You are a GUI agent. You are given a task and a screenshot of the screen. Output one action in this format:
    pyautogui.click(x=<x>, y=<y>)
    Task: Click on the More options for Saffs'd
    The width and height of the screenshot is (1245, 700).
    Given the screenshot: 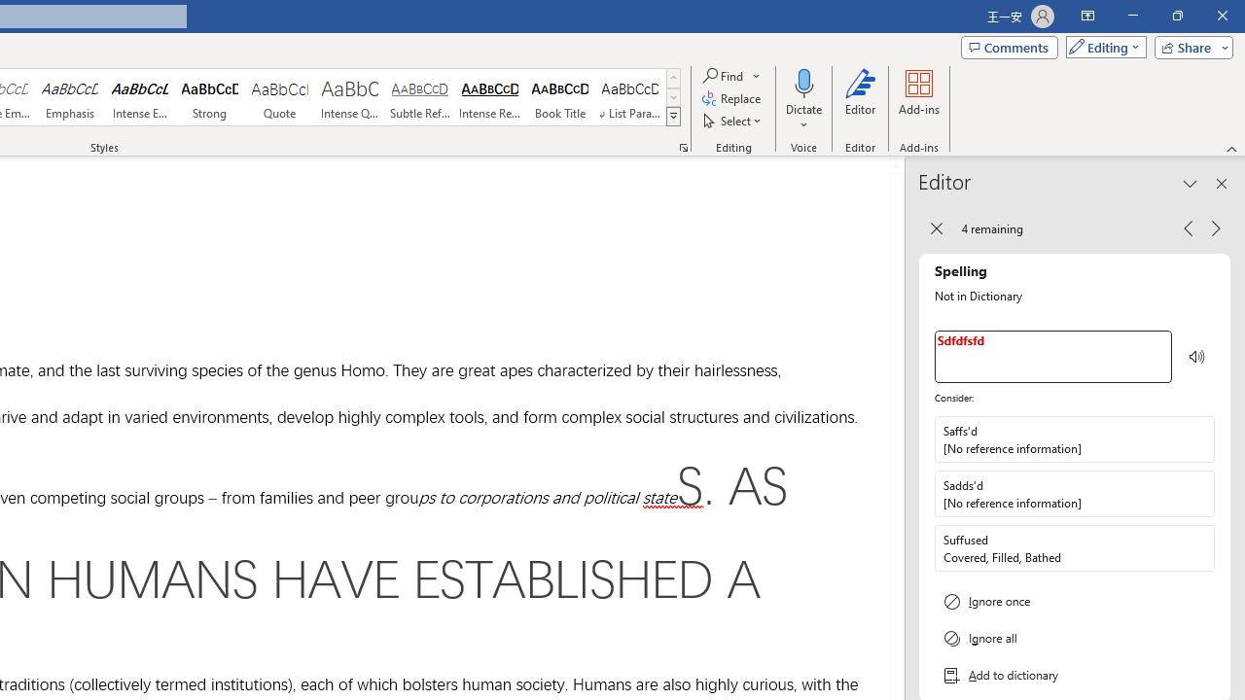 What is the action you would take?
    pyautogui.click(x=1198, y=439)
    